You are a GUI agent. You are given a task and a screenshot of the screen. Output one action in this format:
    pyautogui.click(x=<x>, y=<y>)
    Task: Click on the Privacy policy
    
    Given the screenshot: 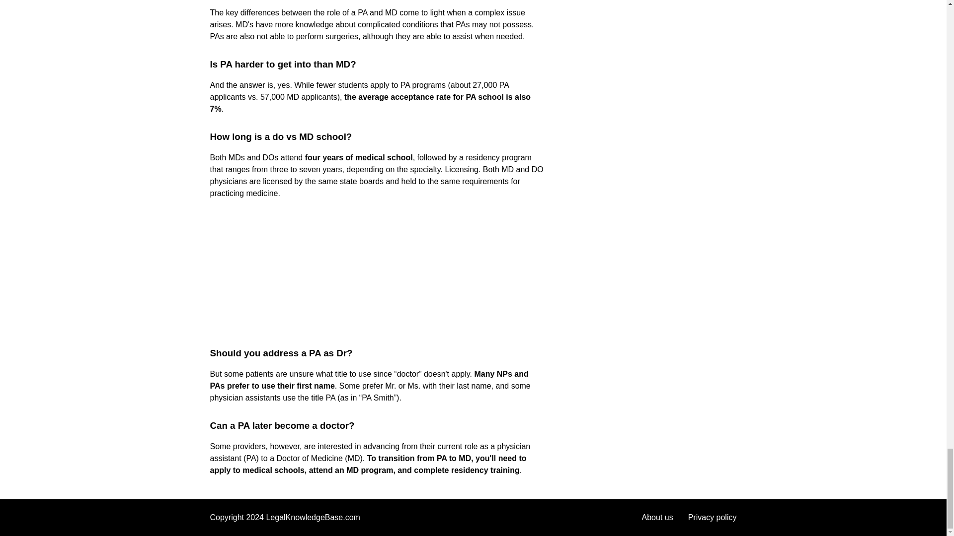 What is the action you would take?
    pyautogui.click(x=712, y=517)
    